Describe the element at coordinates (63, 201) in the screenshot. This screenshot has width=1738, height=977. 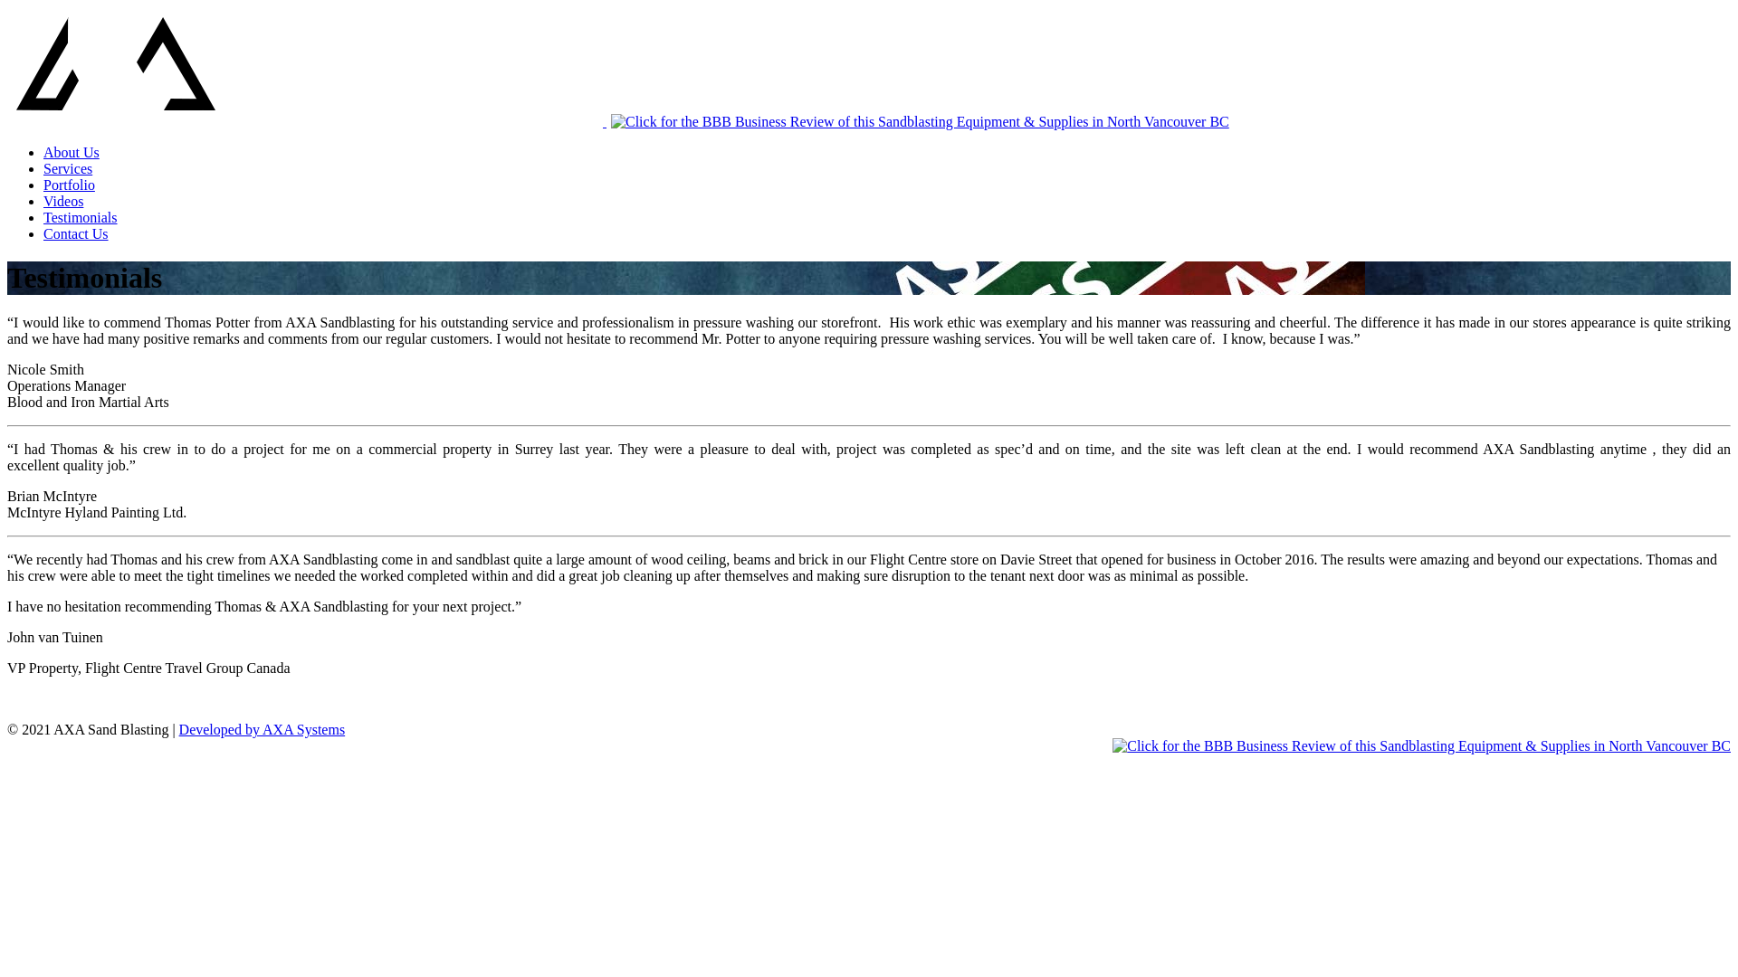
I see `Videos` at that location.